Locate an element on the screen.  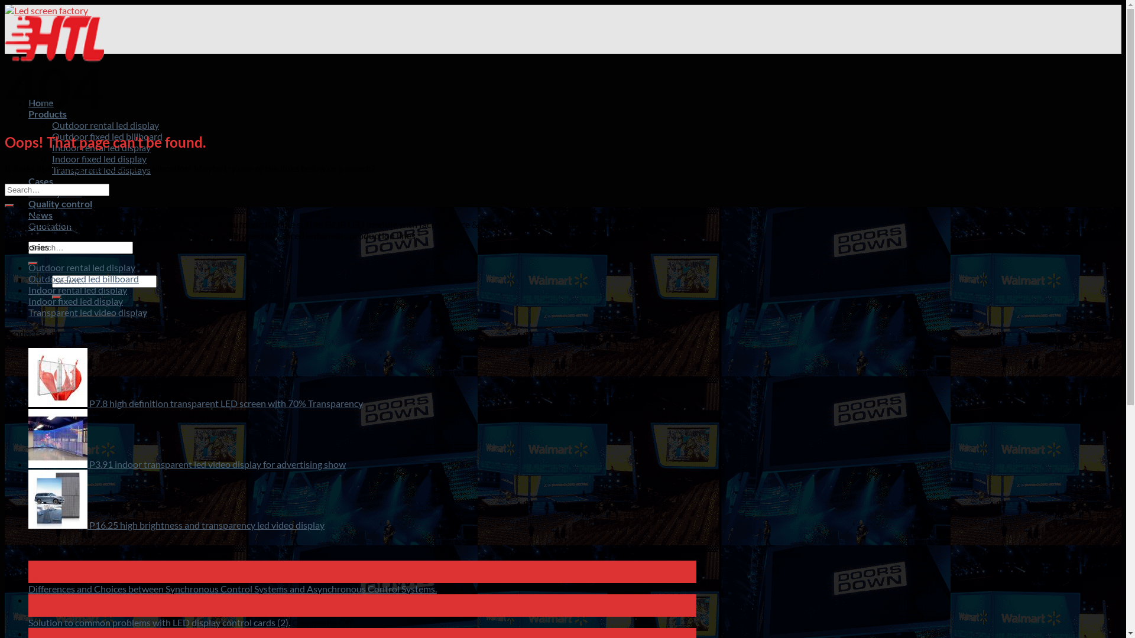
Quotation is located at coordinates (50, 226).